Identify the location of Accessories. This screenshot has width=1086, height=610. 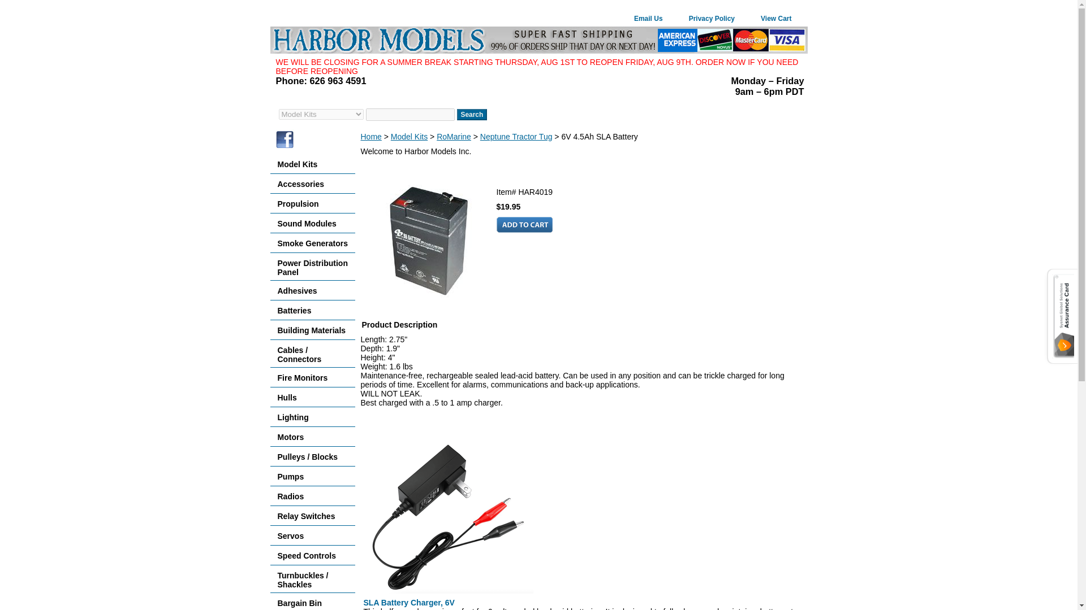
(312, 184).